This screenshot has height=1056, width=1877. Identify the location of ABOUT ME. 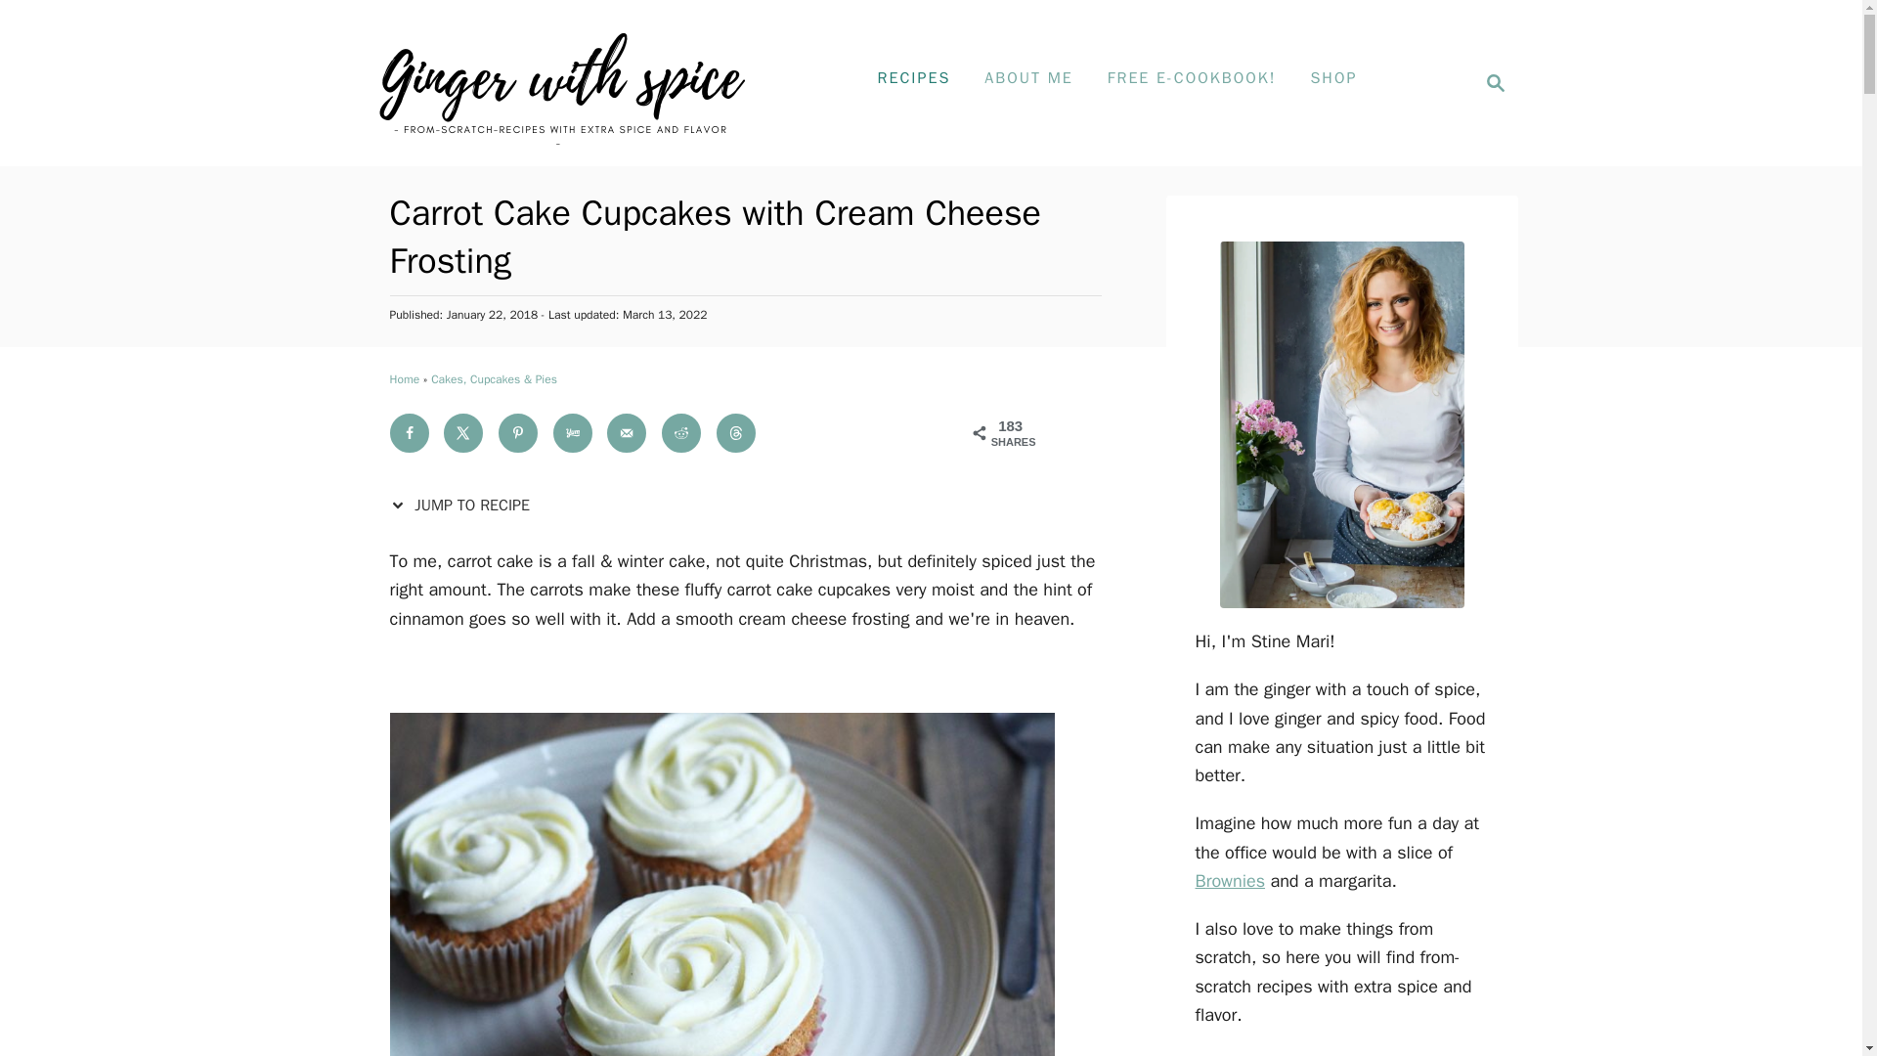
(1028, 78).